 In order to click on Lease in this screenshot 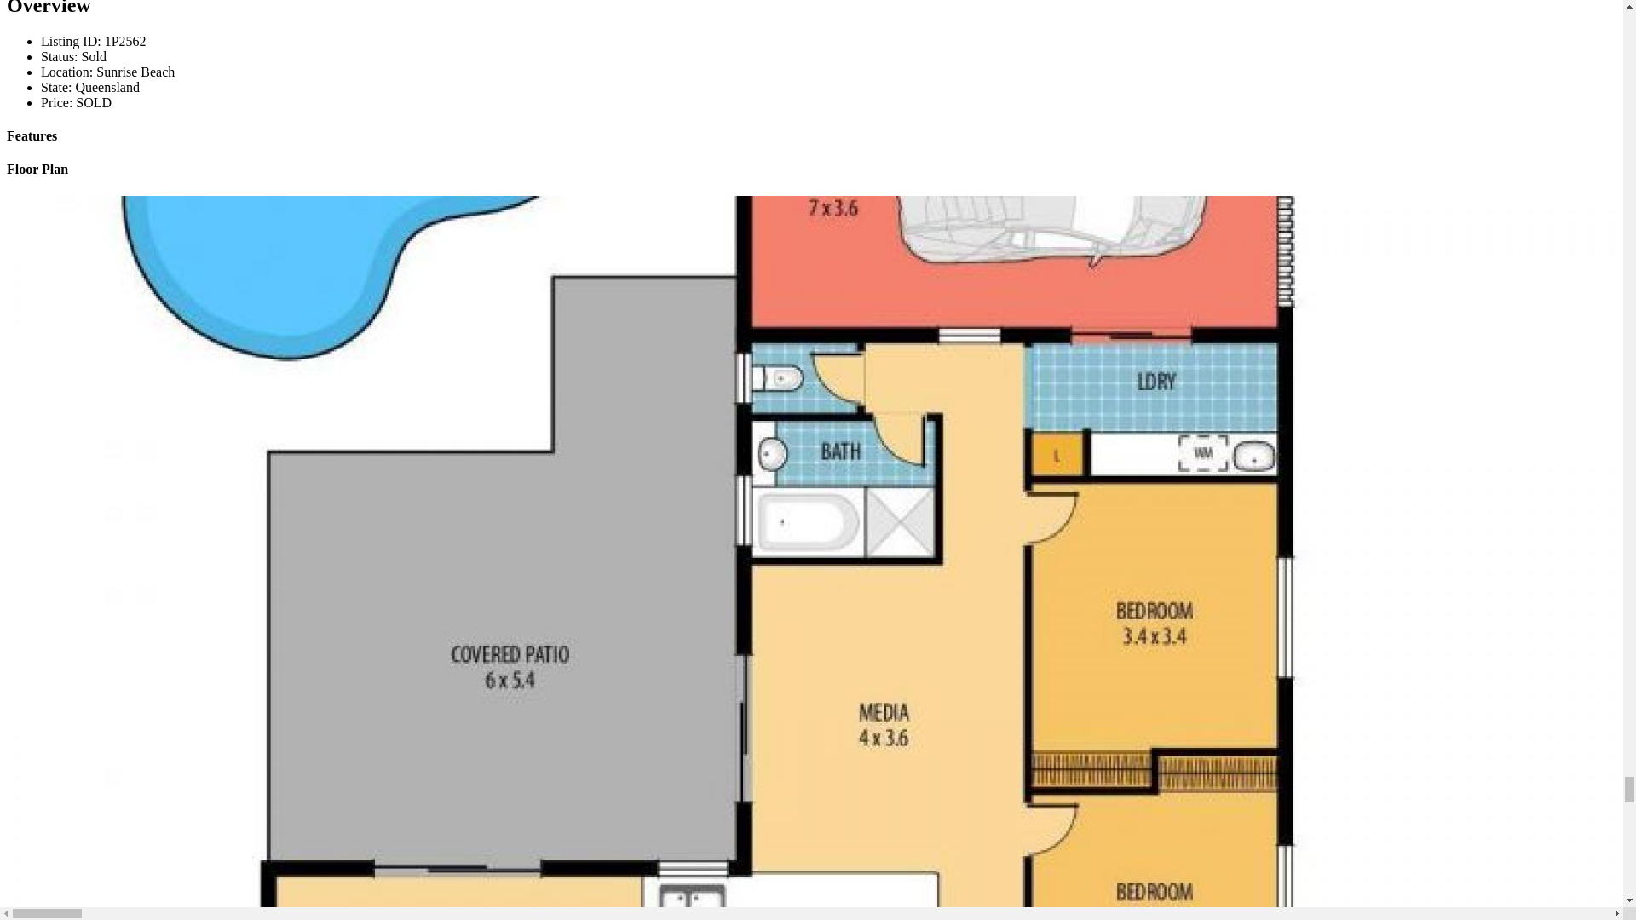, I will do `click(56, 286)`.